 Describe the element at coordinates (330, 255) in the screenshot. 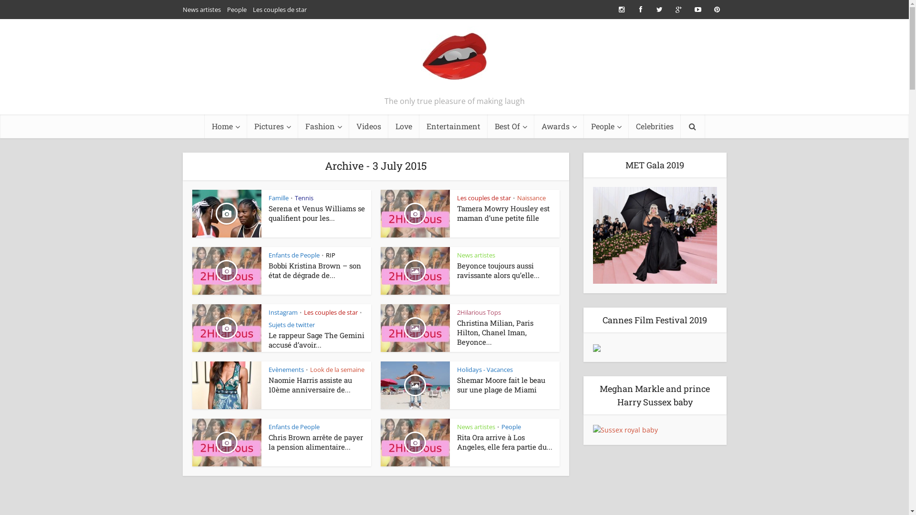

I see `RIP` at that location.